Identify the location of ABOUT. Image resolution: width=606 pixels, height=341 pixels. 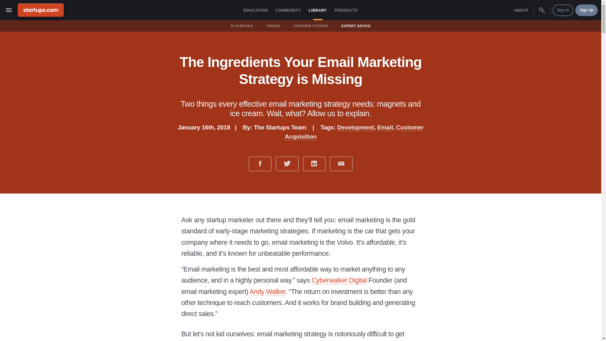
(521, 10).